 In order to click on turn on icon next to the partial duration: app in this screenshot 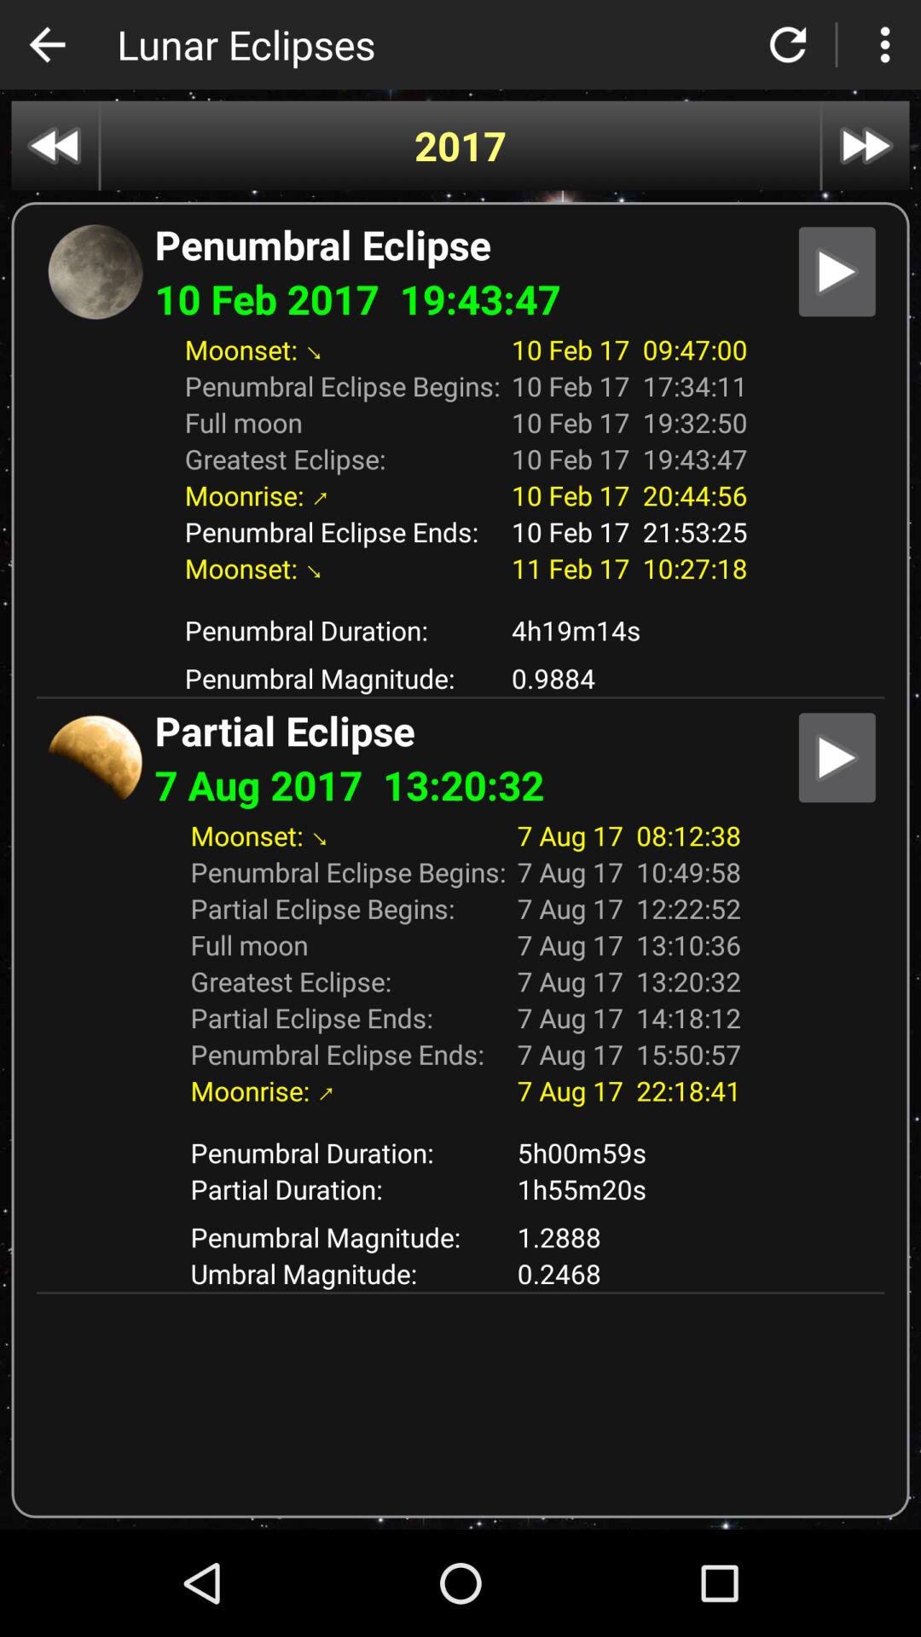, I will do `click(629, 1236)`.